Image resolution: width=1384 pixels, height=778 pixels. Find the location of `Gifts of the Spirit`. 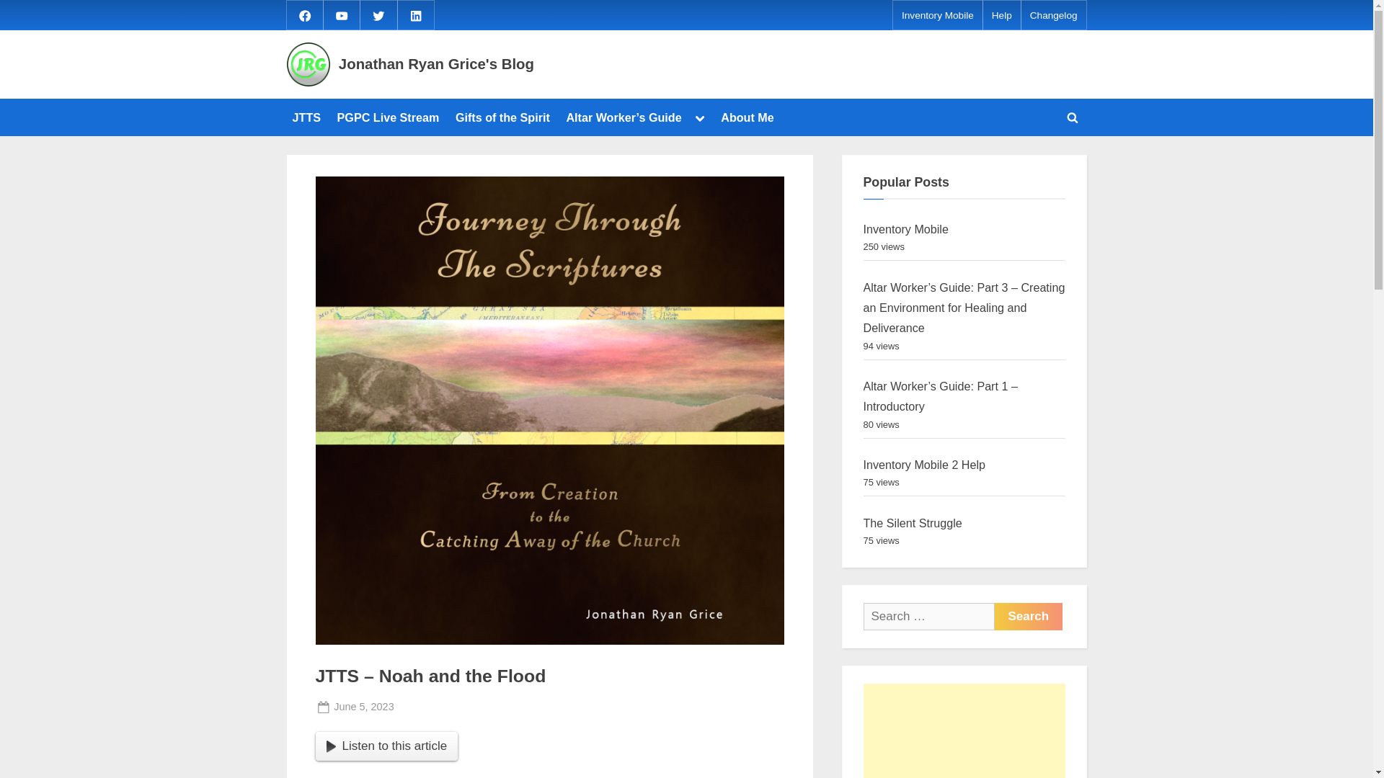

Gifts of the Spirit is located at coordinates (389, 117).